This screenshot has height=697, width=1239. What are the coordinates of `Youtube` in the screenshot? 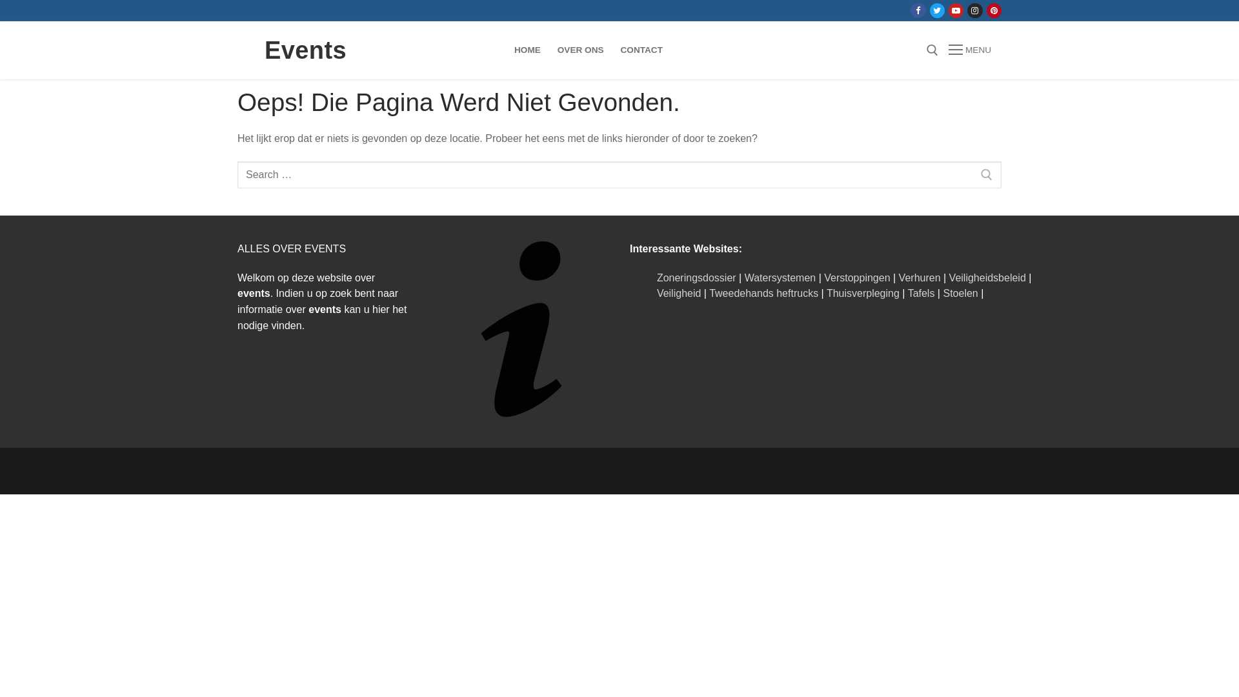 It's located at (956, 10).